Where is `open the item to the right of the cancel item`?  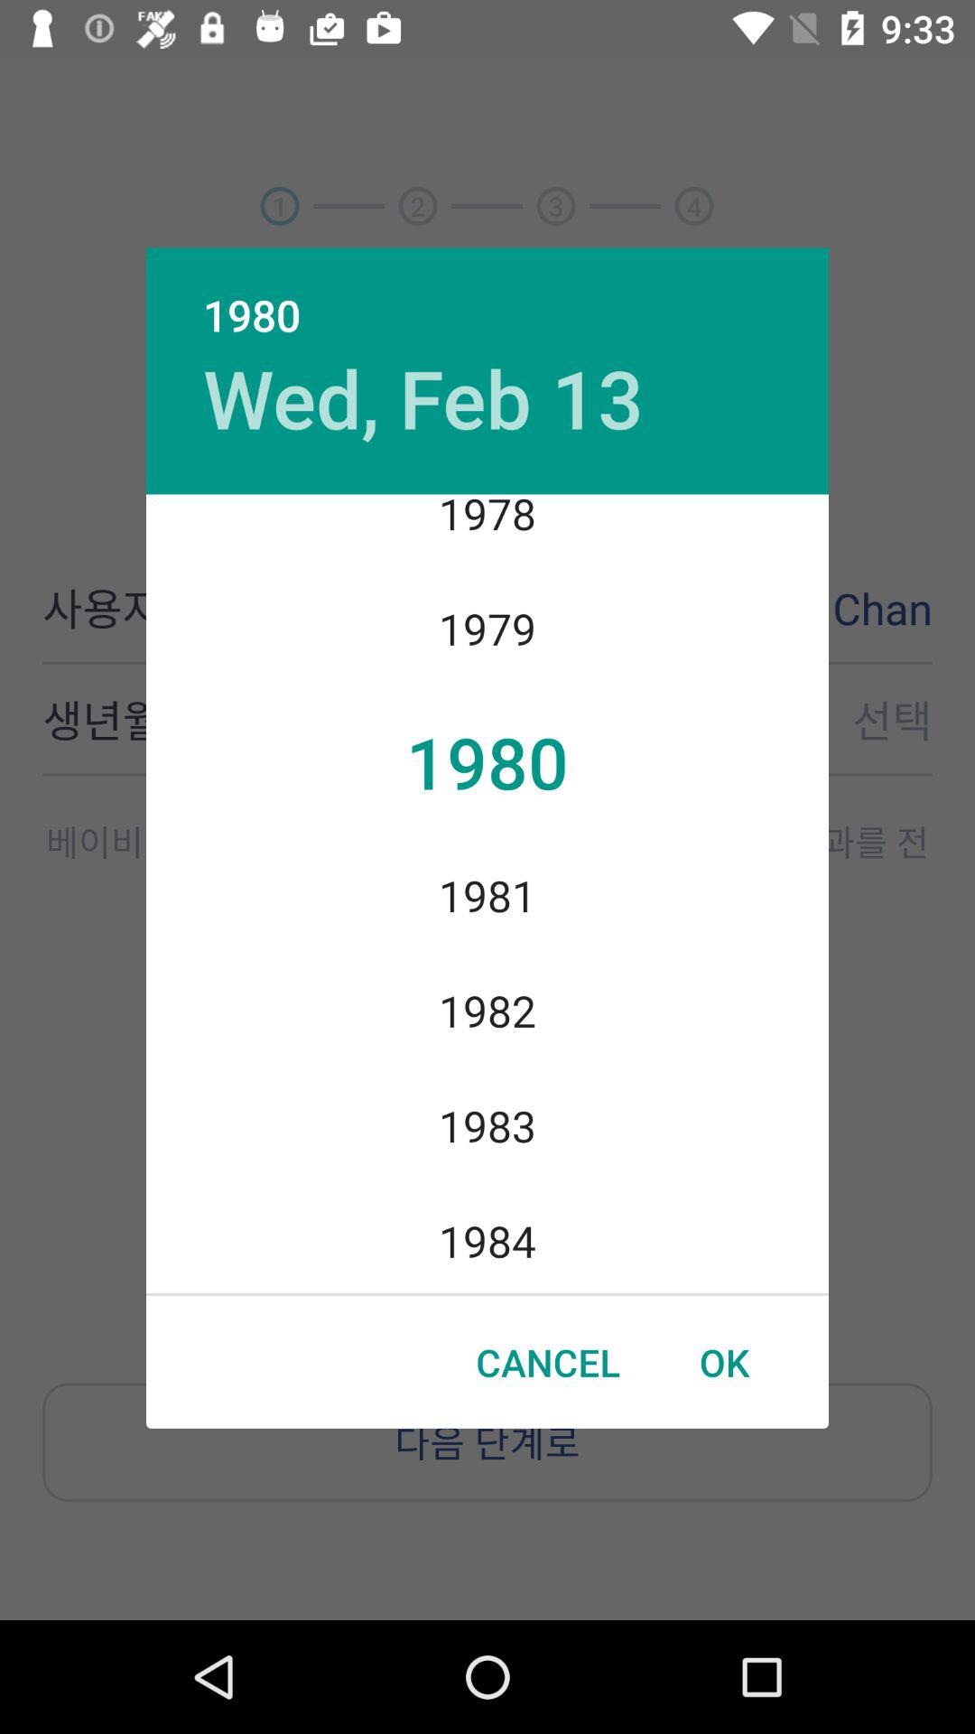 open the item to the right of the cancel item is located at coordinates (724, 1362).